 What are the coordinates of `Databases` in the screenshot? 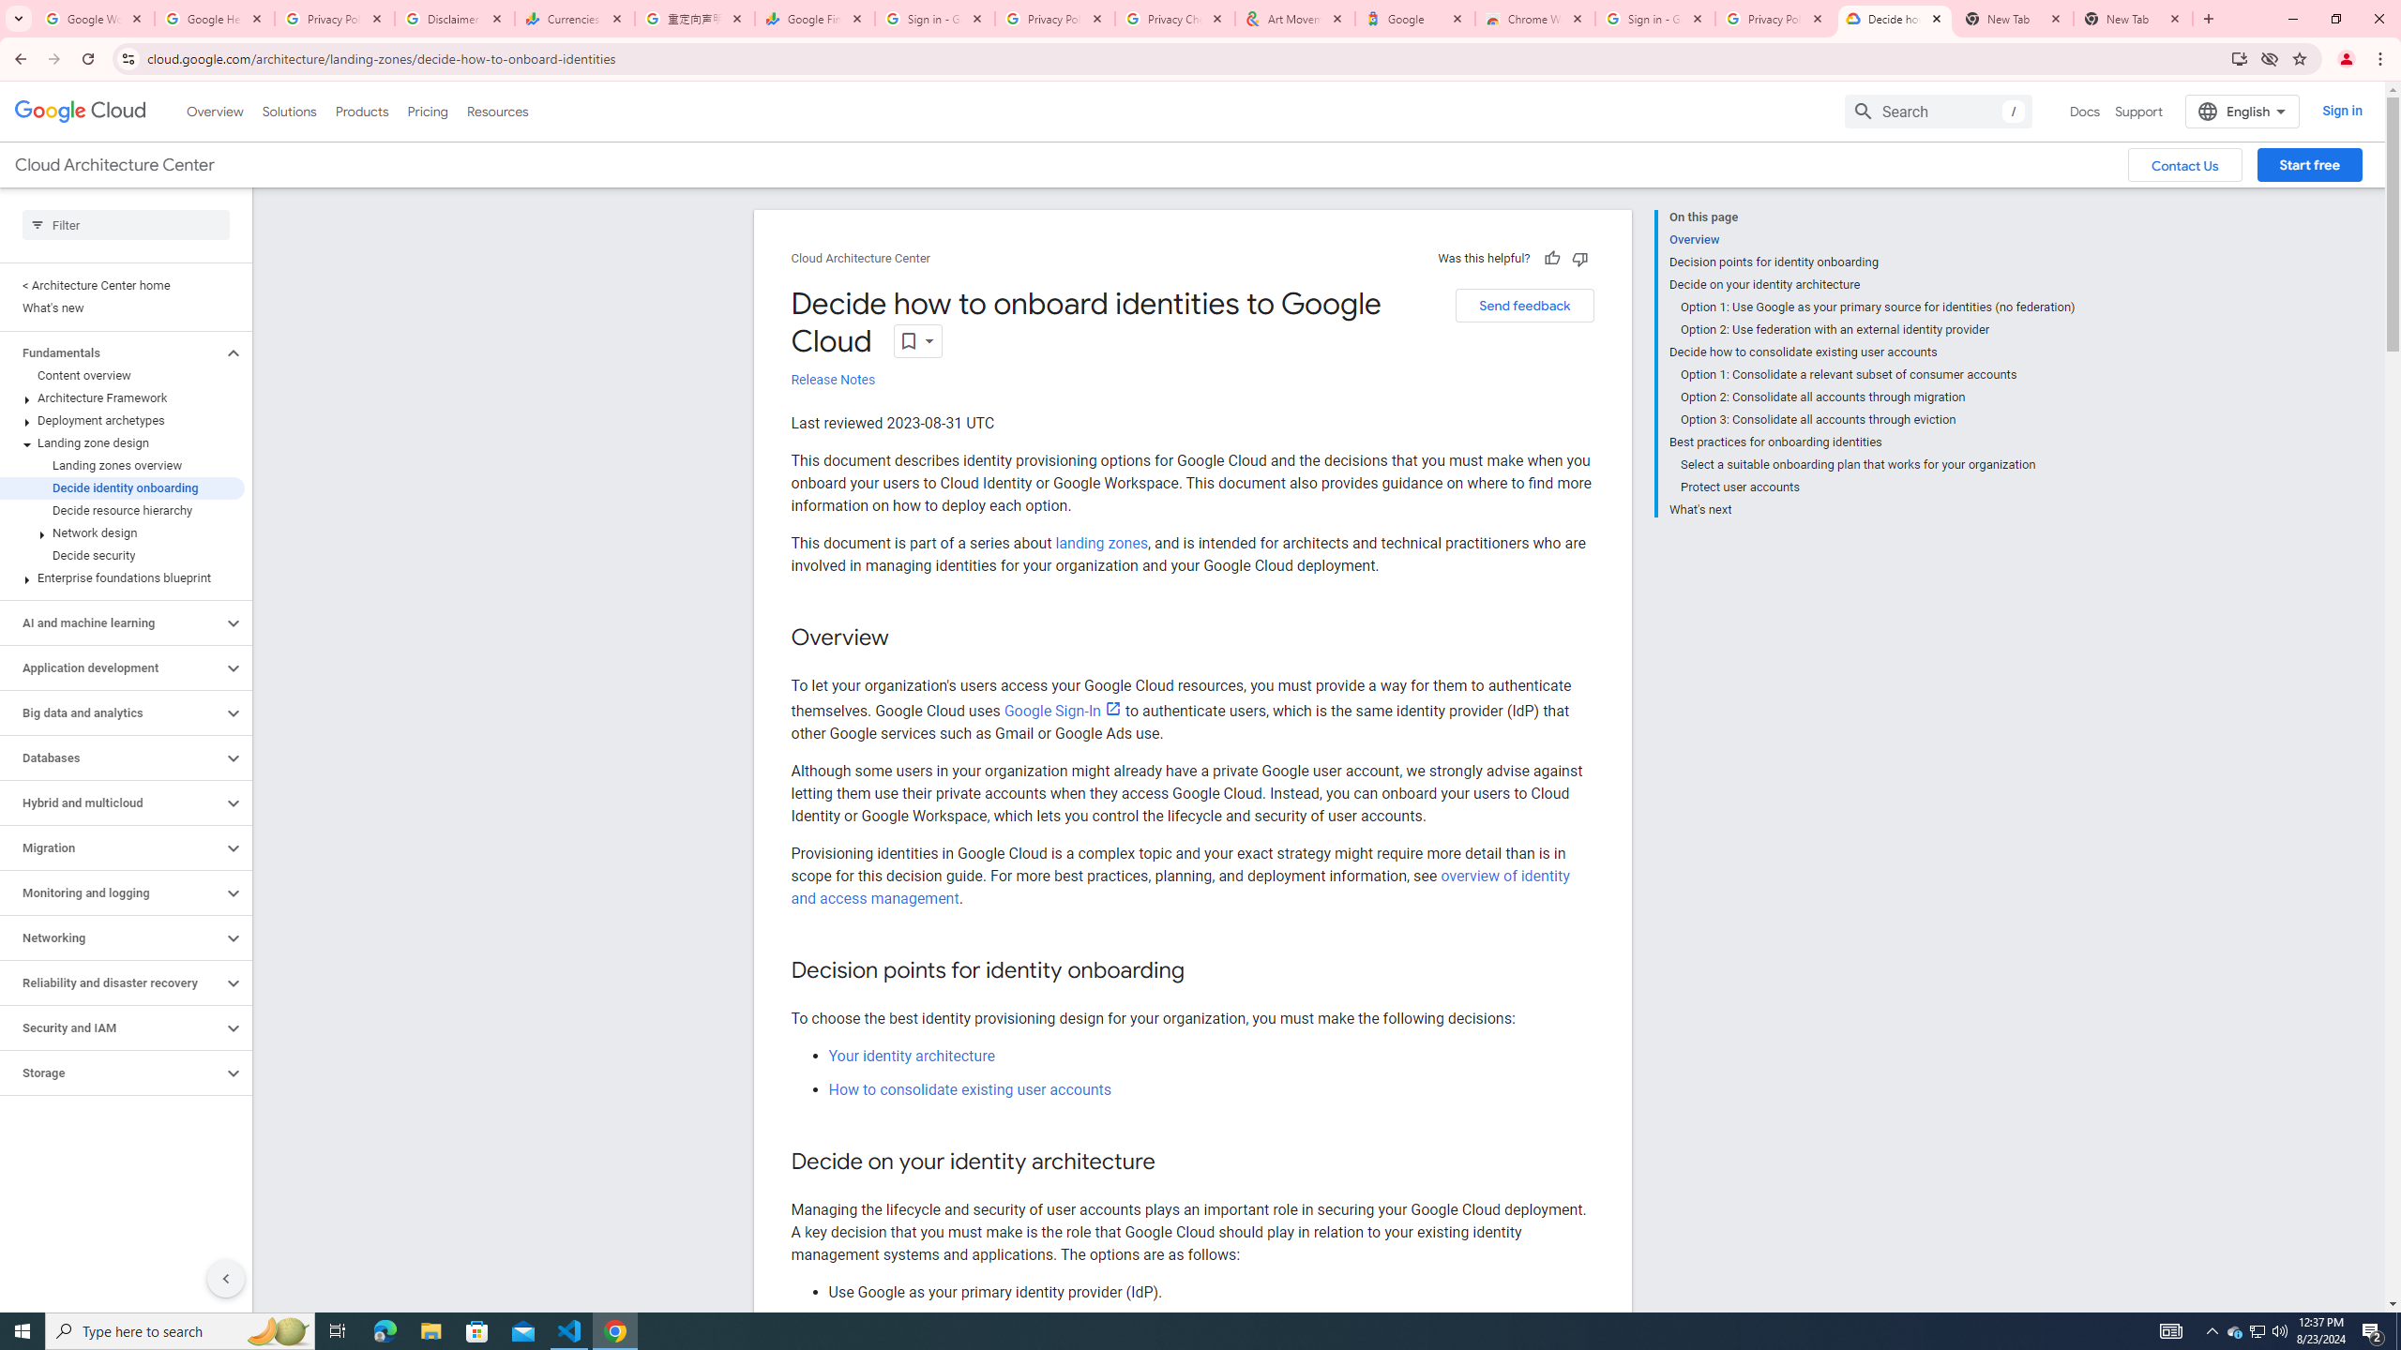 It's located at (112, 757).